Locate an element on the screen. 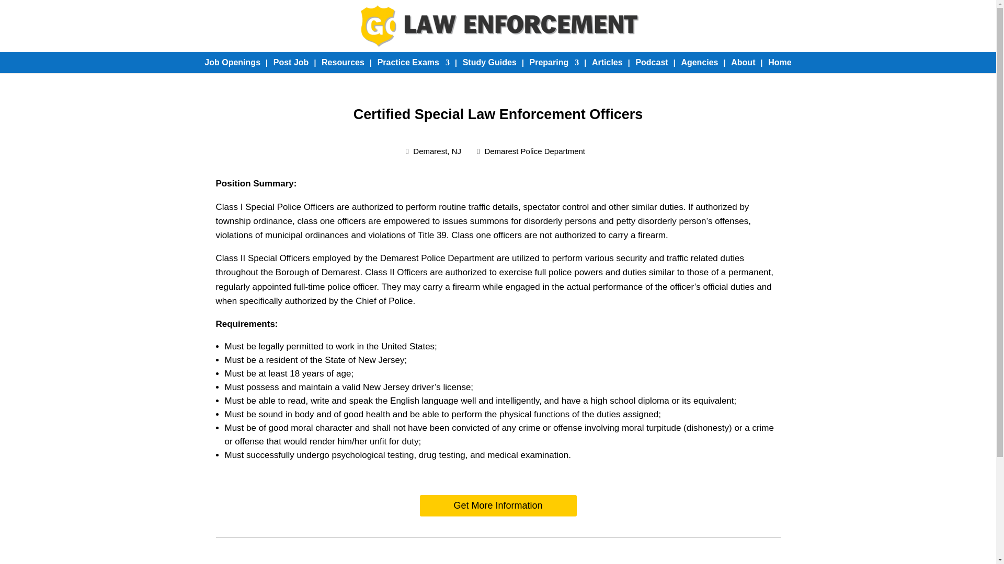  Practice Exams is located at coordinates (413, 63).